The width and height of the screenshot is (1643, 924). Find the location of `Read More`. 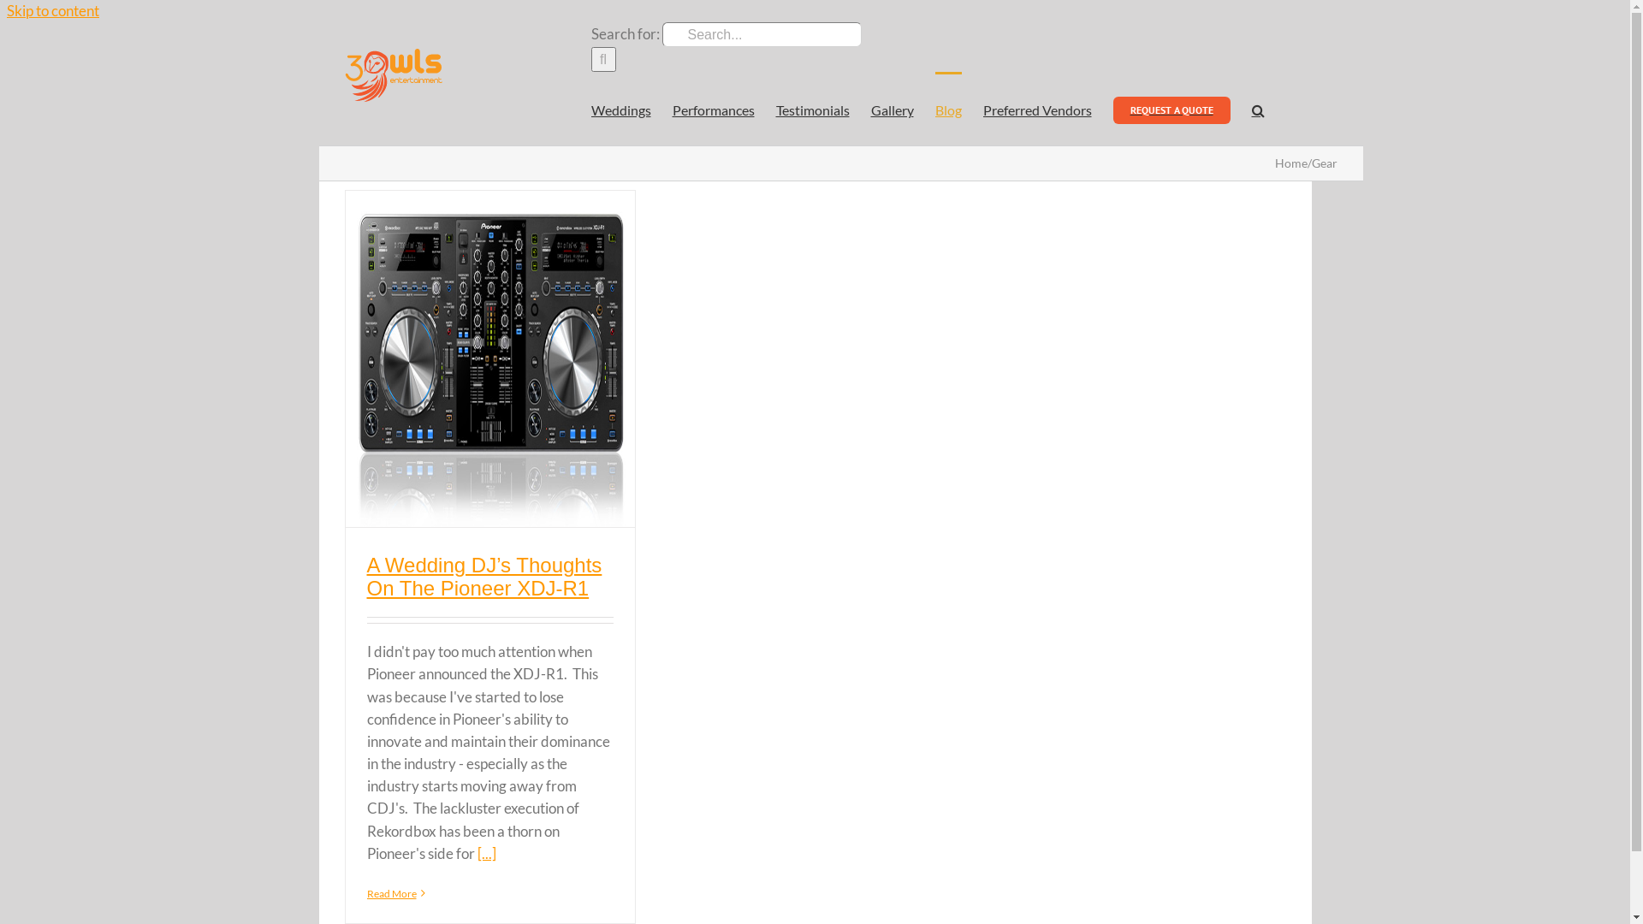

Read More is located at coordinates (391, 893).